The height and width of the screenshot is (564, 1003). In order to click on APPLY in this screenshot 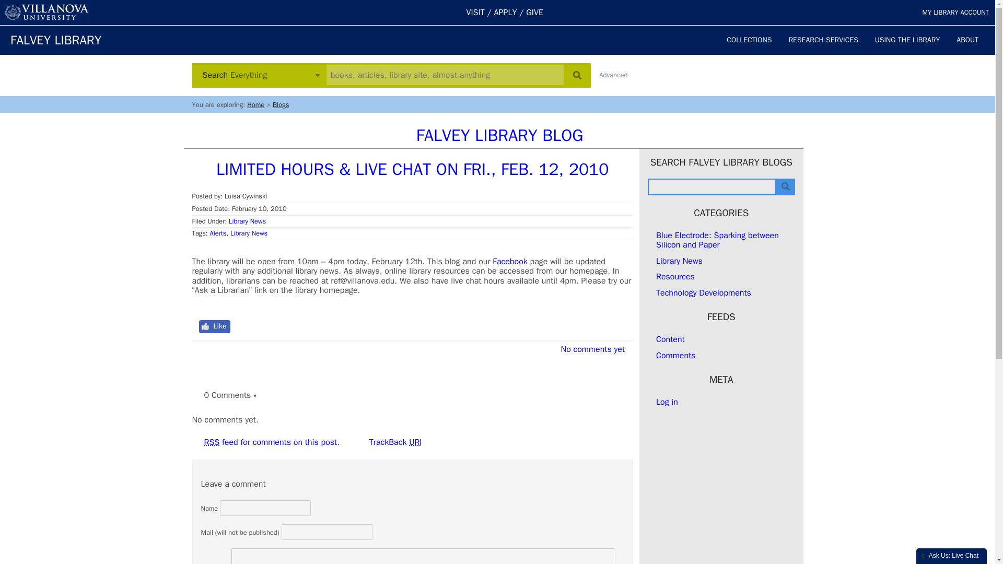, I will do `click(506, 13)`.